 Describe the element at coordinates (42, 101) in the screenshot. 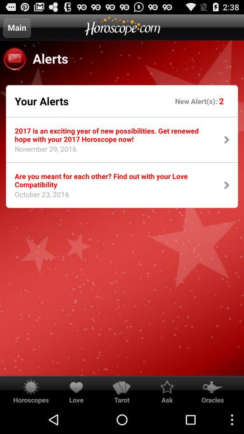

I see `choose item above the 2017 is an item` at that location.